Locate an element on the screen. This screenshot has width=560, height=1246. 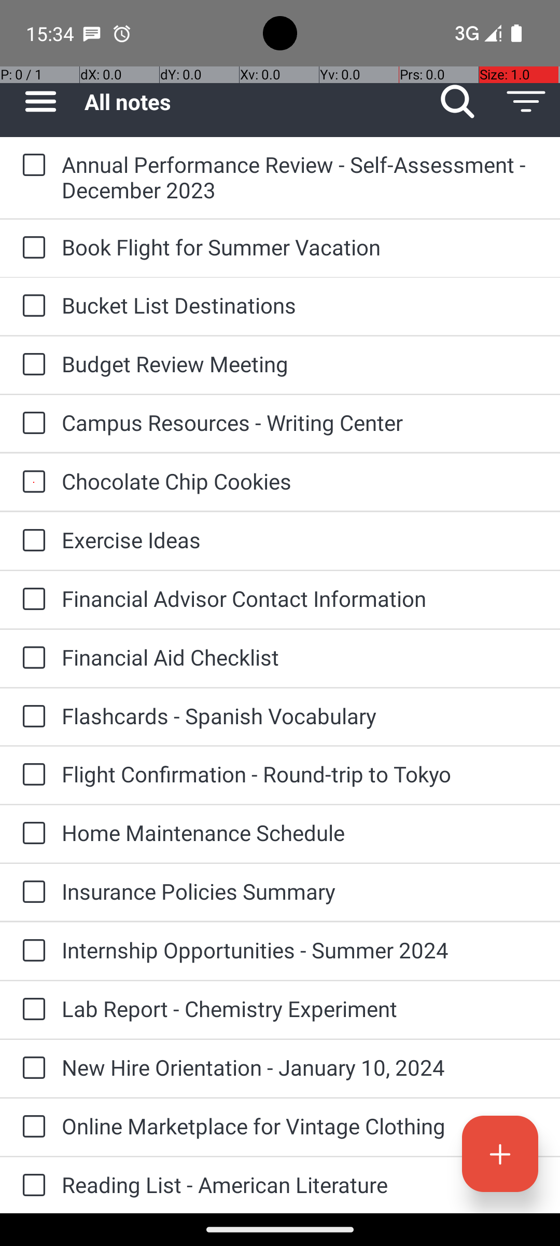
Flashcards - Spanish Vocabulary is located at coordinates (301, 715).